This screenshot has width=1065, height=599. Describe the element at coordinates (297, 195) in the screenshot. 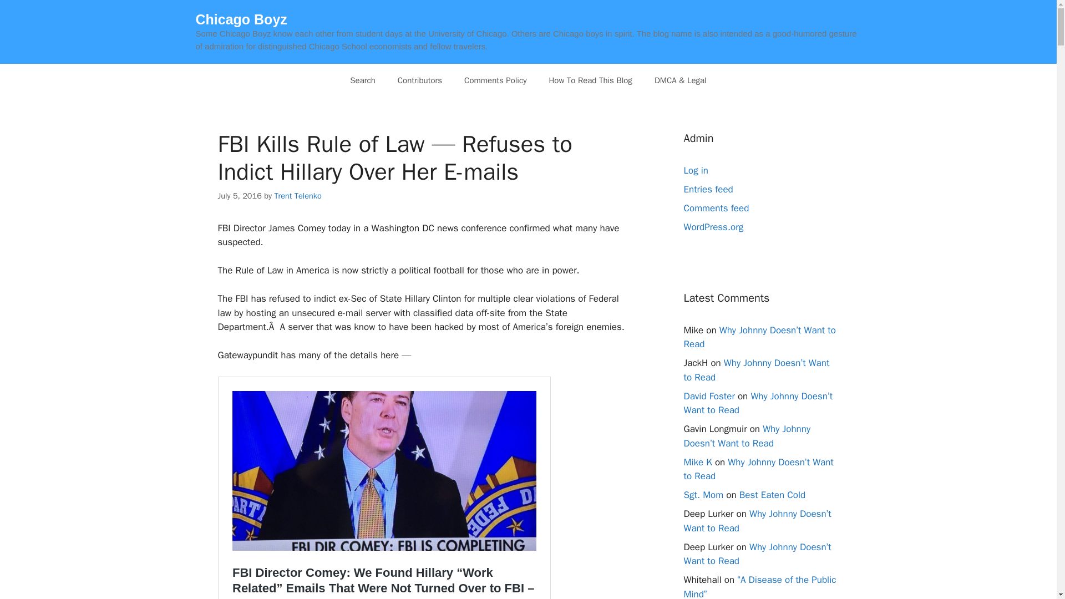

I see `View all posts by Trent Telenko` at that location.